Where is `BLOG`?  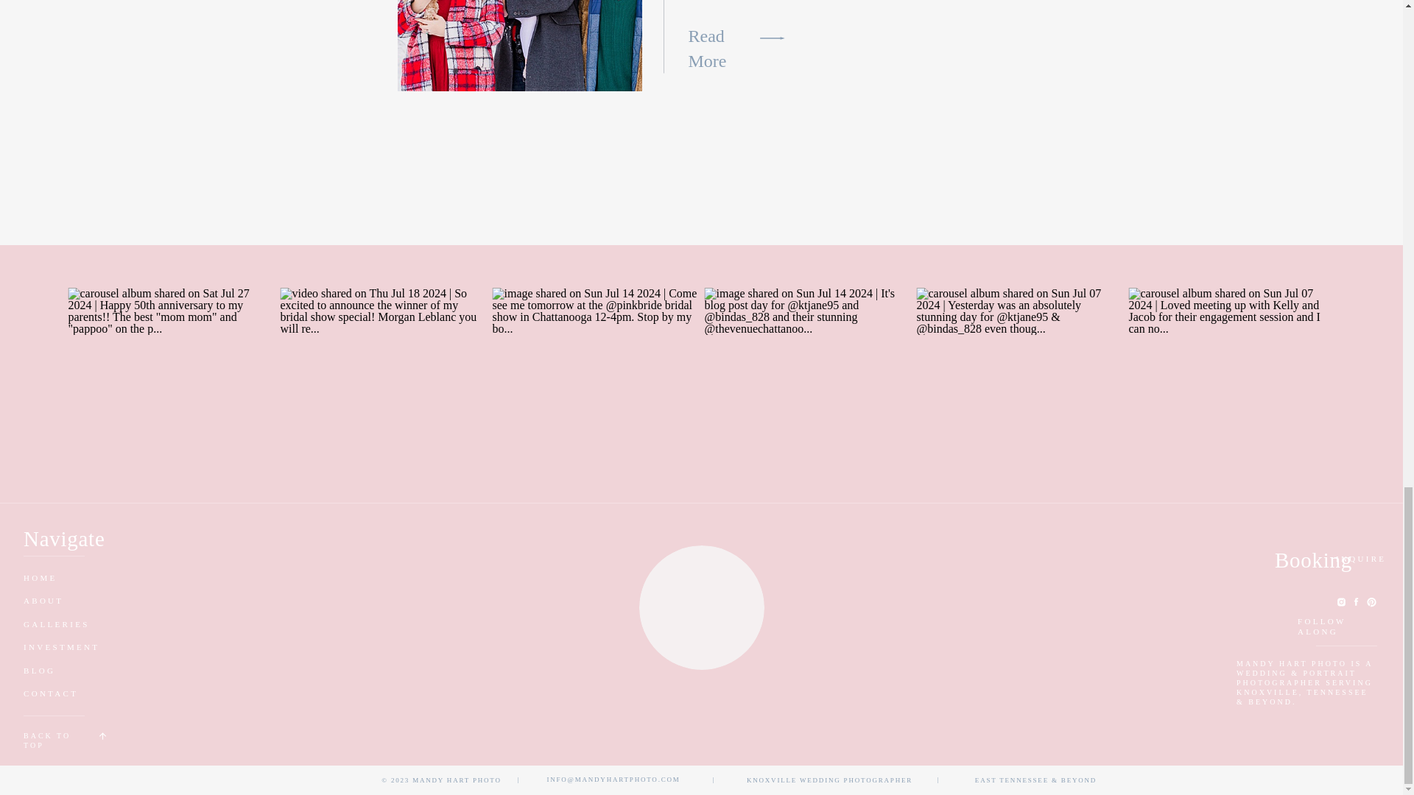
BLOG is located at coordinates (52, 671).